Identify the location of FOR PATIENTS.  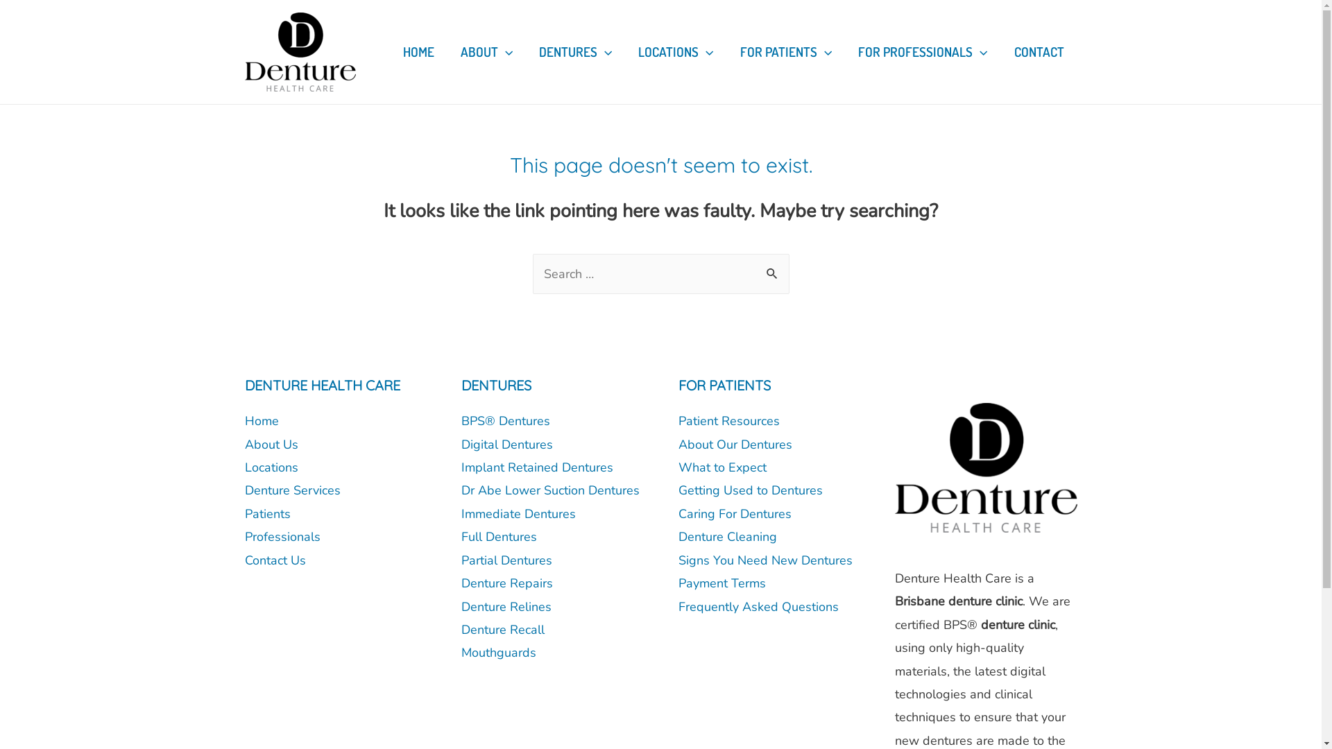
(786, 52).